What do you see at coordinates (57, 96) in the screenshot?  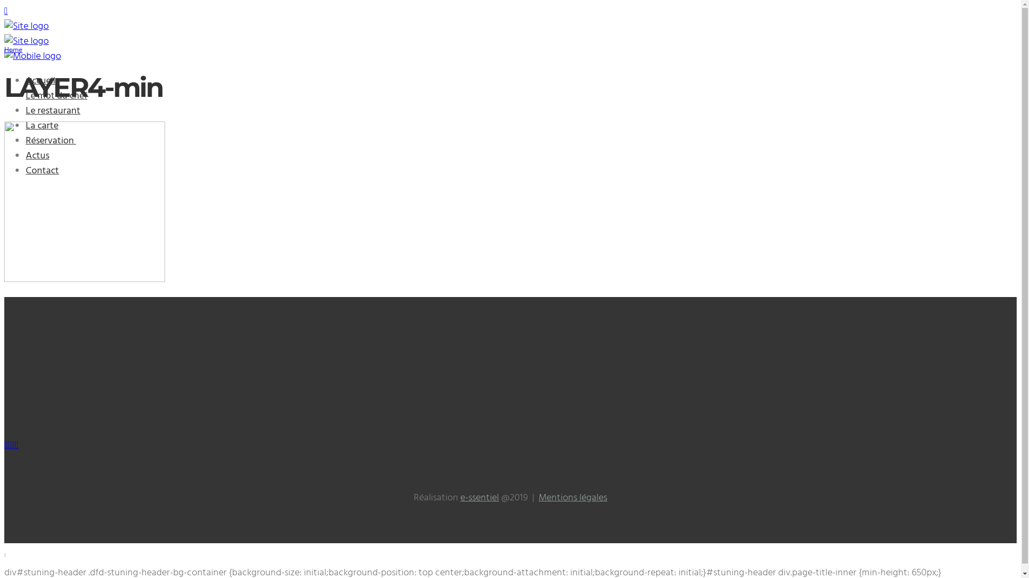 I see `Le mot du chef` at bounding box center [57, 96].